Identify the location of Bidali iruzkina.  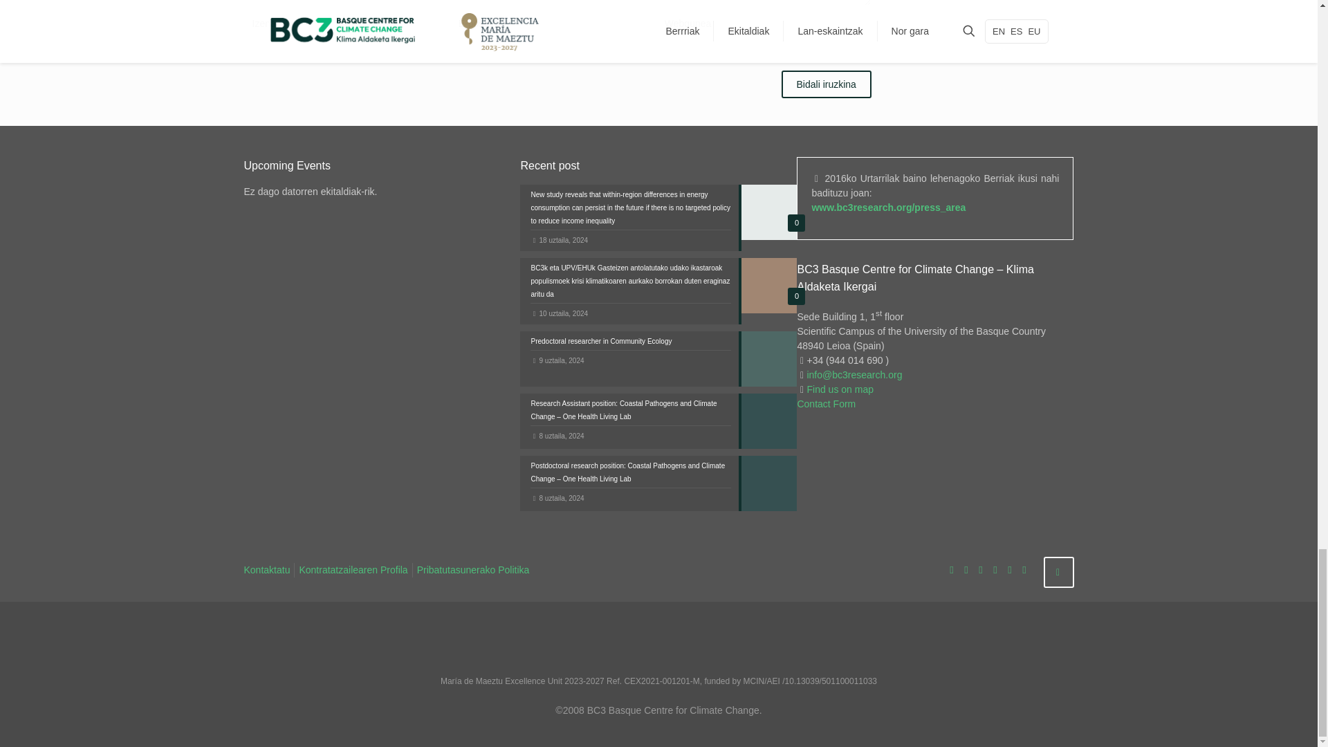
(826, 84).